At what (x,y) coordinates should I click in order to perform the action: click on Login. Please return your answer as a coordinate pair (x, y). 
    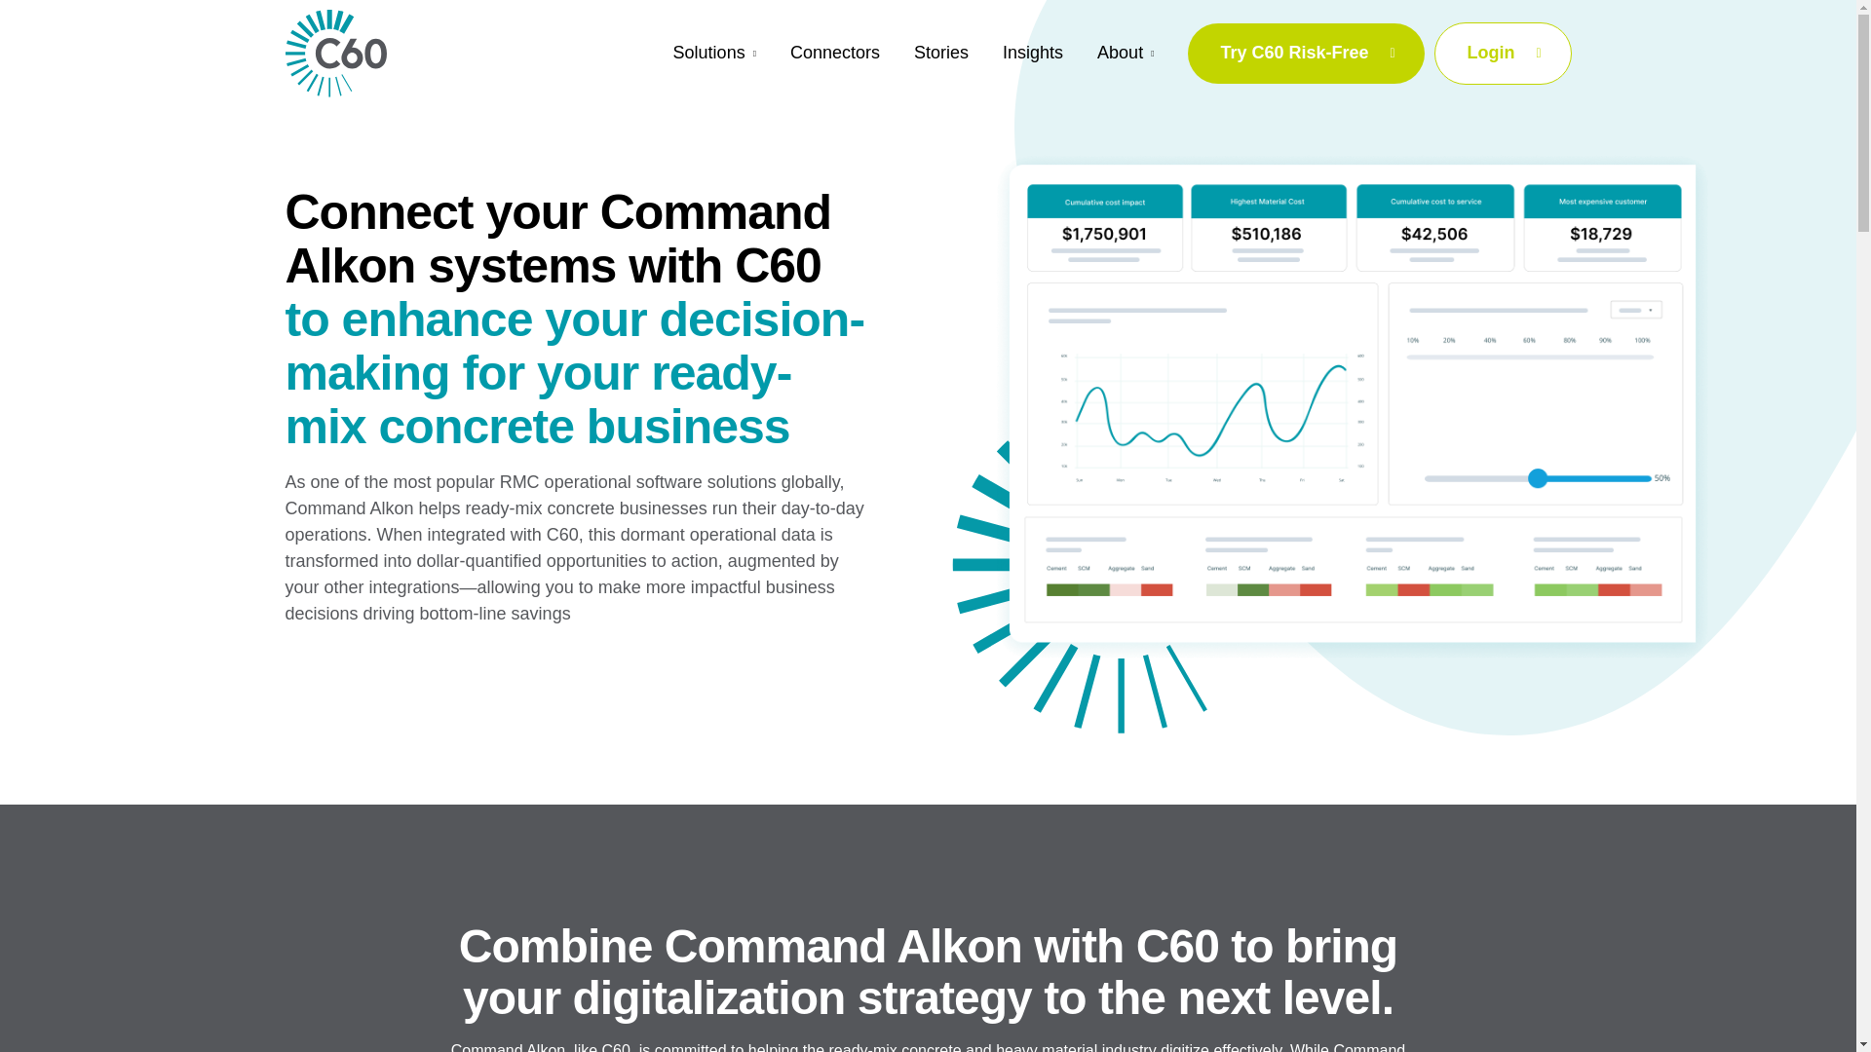
    Looking at the image, I should click on (1503, 53).